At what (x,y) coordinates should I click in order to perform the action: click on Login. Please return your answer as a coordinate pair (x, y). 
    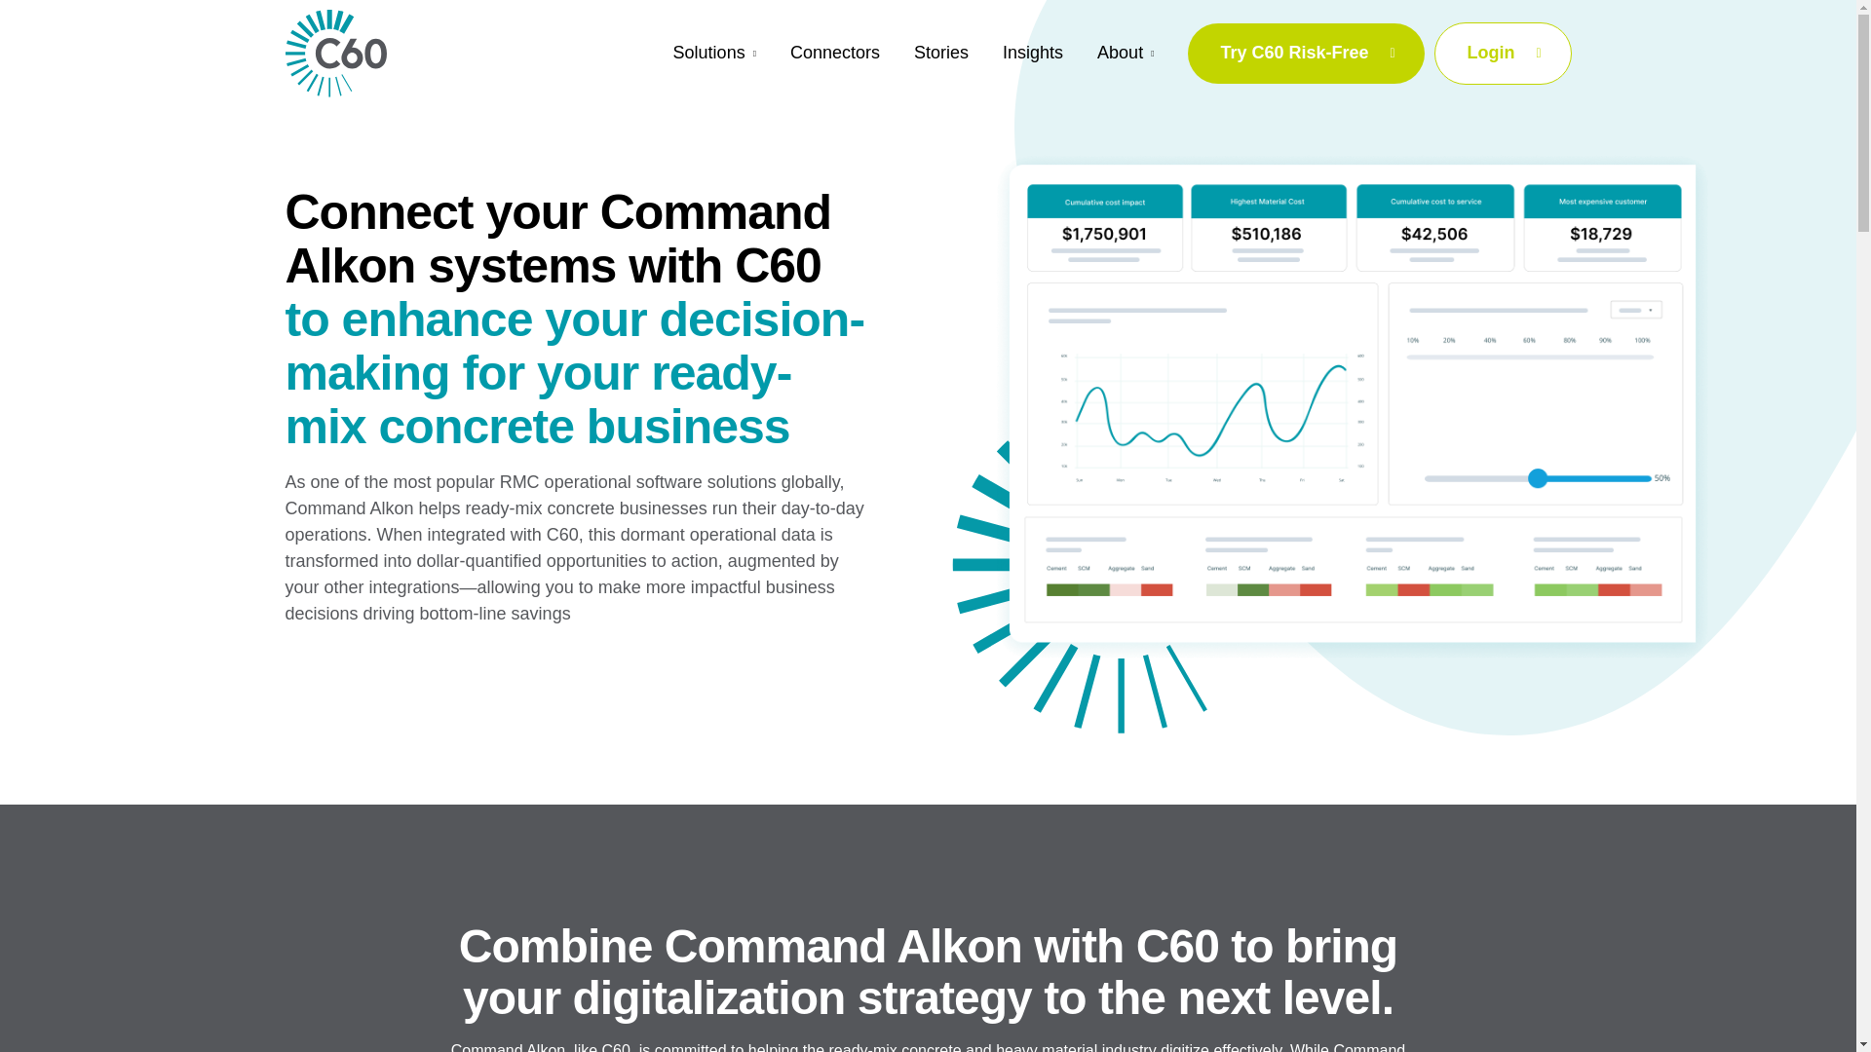
    Looking at the image, I should click on (1503, 53).